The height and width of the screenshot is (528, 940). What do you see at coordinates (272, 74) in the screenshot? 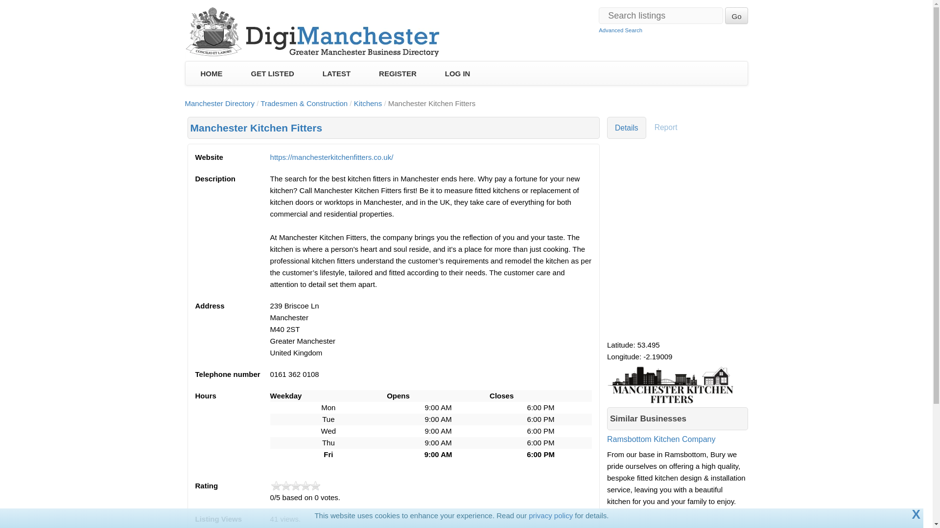
I see `GET LISTED` at bounding box center [272, 74].